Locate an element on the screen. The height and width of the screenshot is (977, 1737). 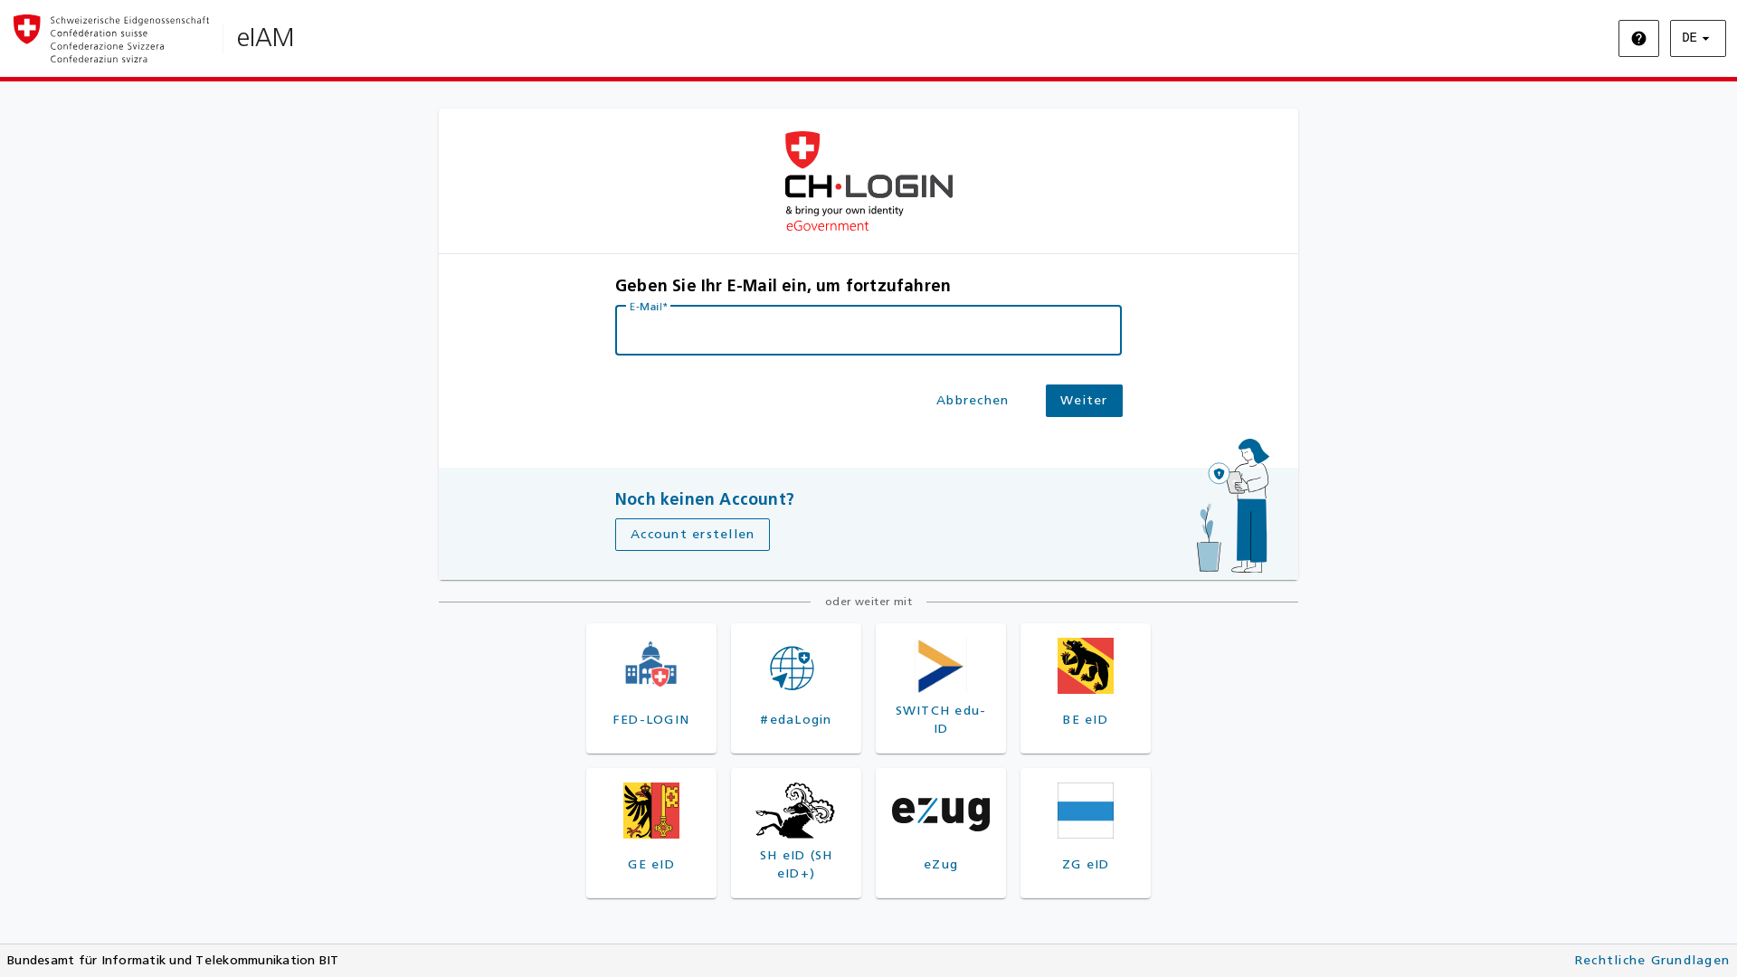
#edaLogin is located at coordinates (796, 688).